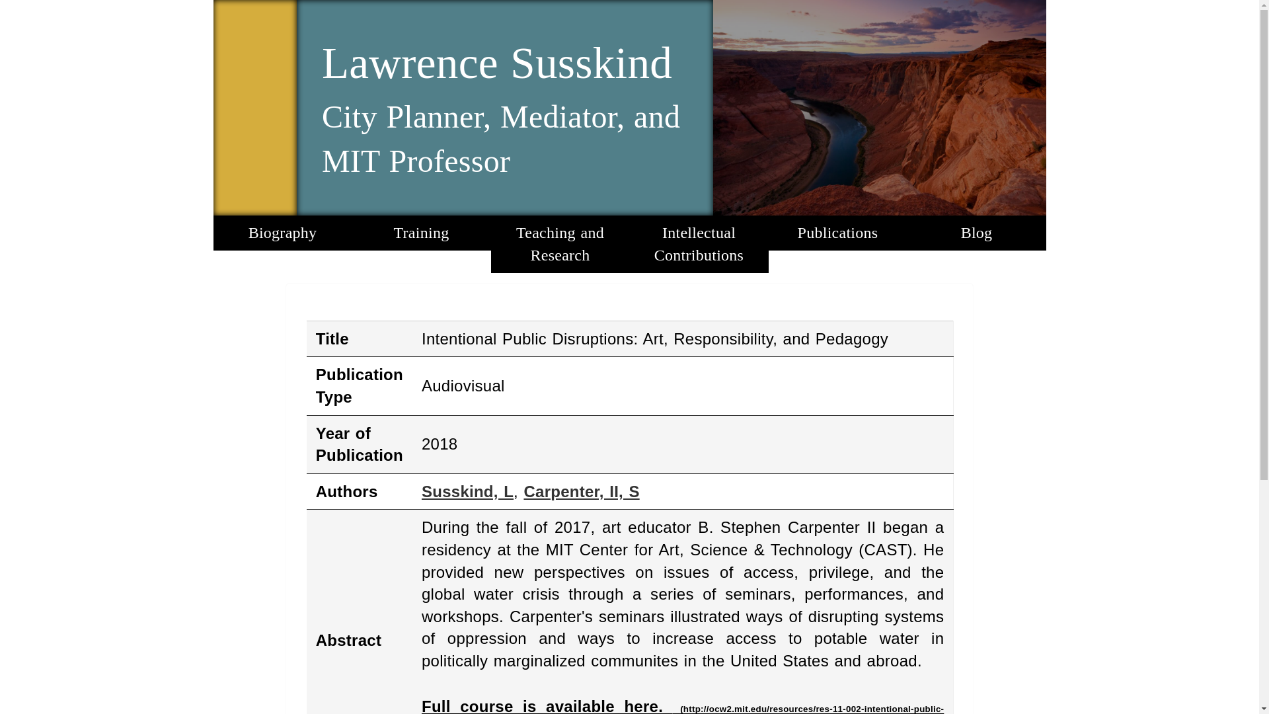 This screenshot has width=1269, height=714. What do you see at coordinates (467, 492) in the screenshot?
I see `Susskind, L` at bounding box center [467, 492].